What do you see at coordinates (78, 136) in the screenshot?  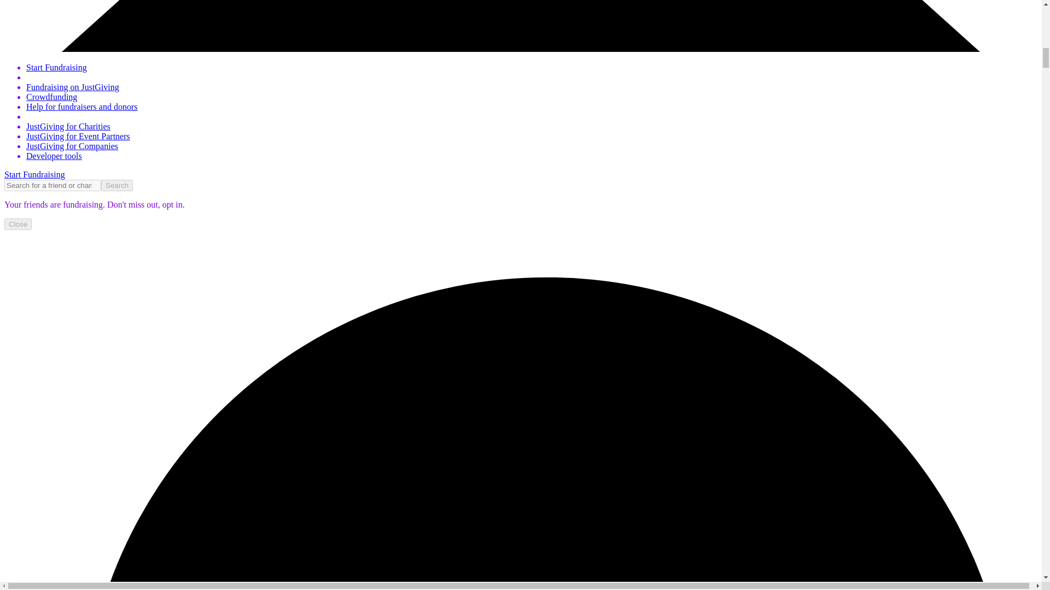 I see `JustGiving for Event Partners` at bounding box center [78, 136].